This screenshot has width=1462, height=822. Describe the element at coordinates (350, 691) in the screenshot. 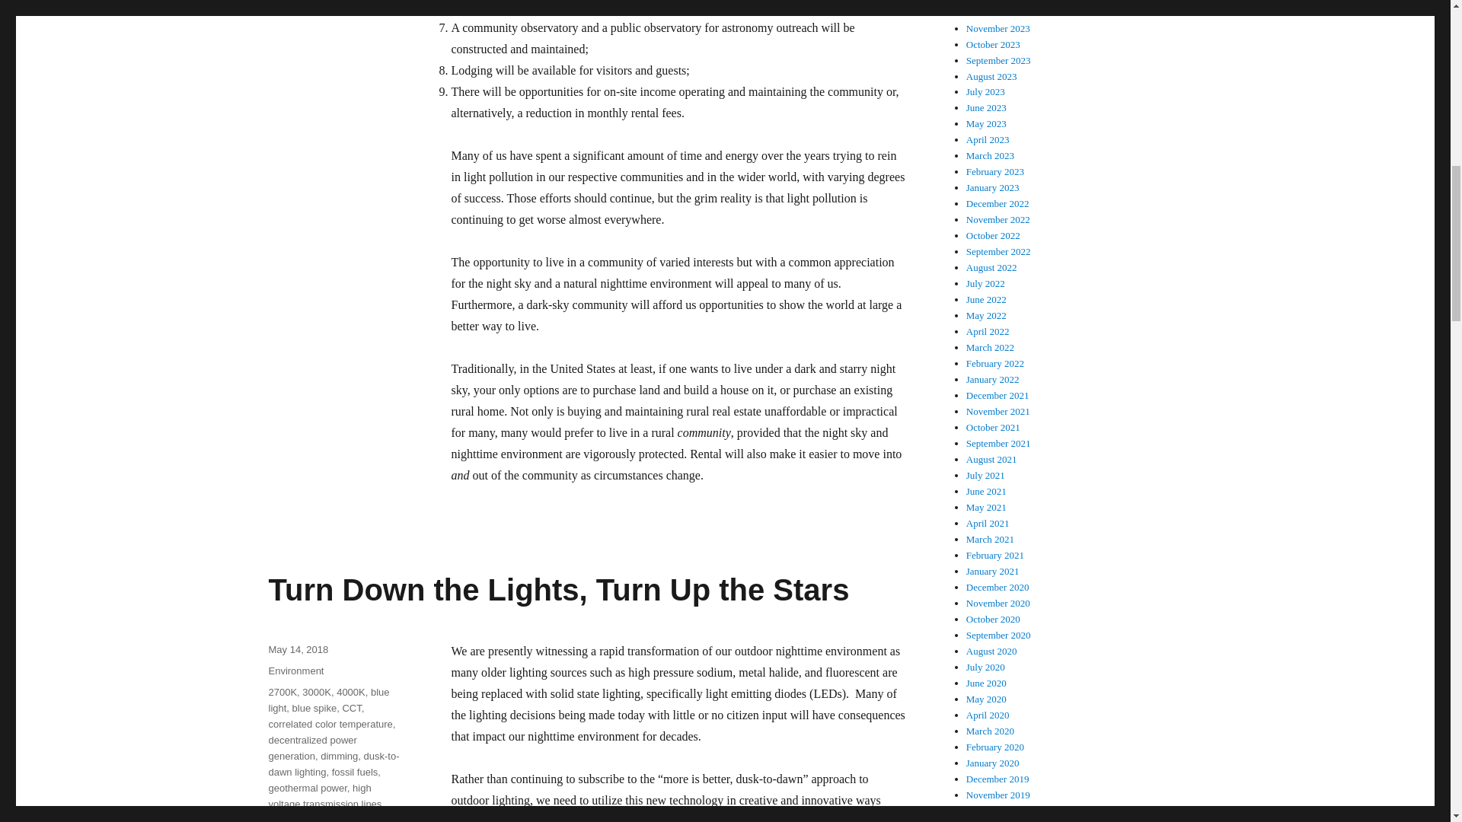

I see `4000K` at that location.